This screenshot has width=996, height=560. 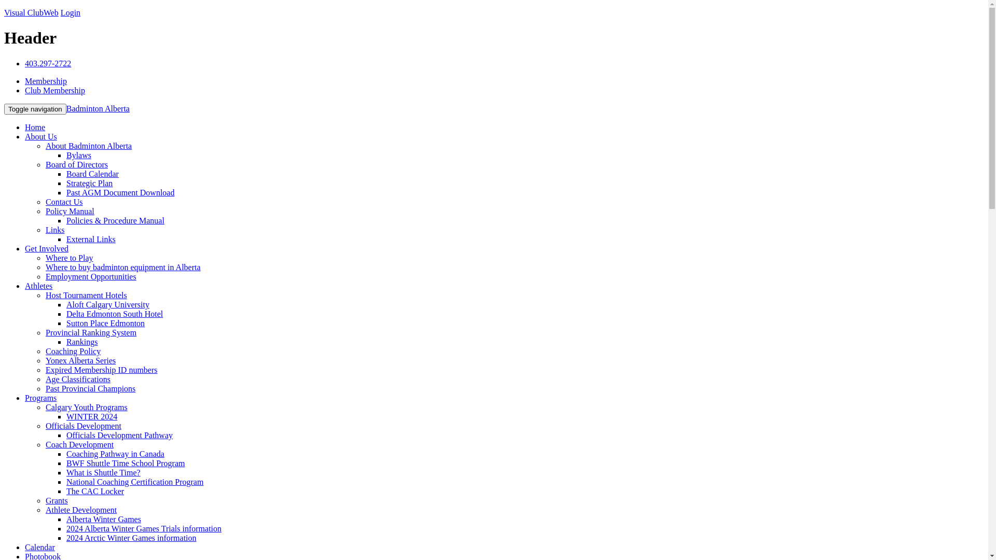 I want to click on Programs, so click(x=40, y=398).